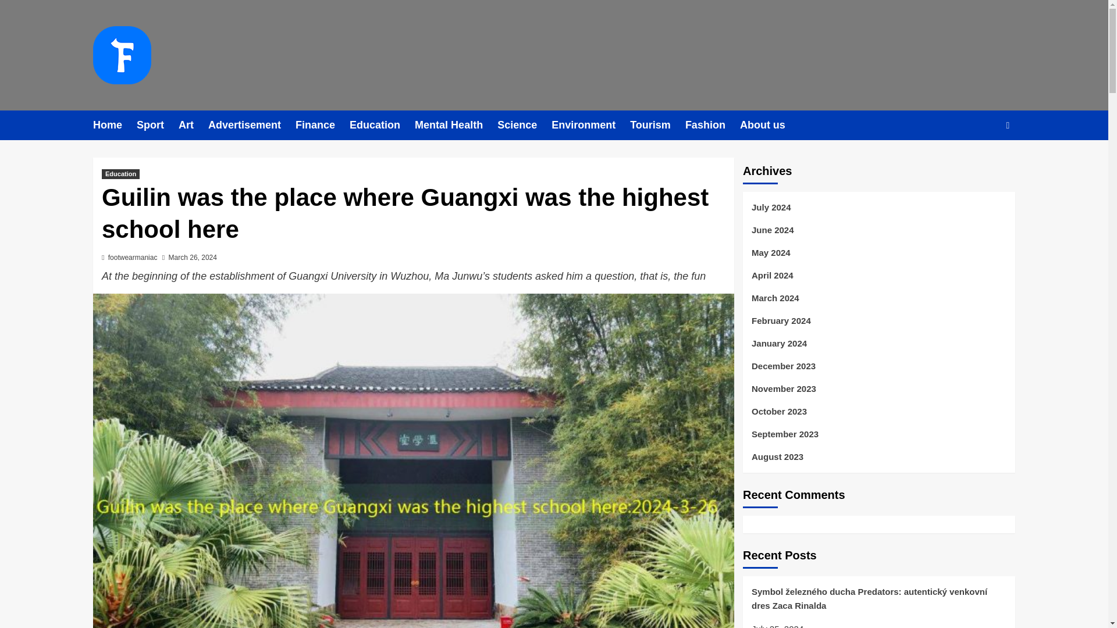 This screenshot has height=628, width=1117. Describe the element at coordinates (981, 160) in the screenshot. I see `Search` at that location.